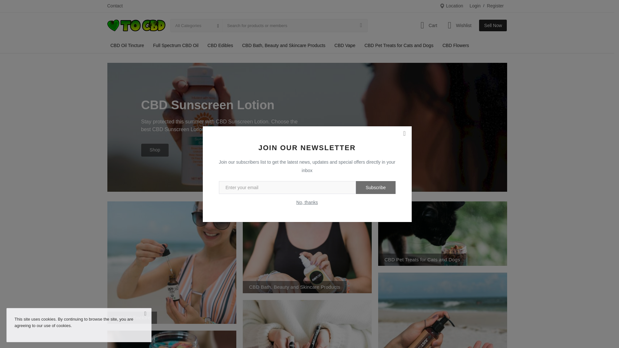 Image resolution: width=619 pixels, height=348 pixels. I want to click on read the full info here, so click(256, 235).